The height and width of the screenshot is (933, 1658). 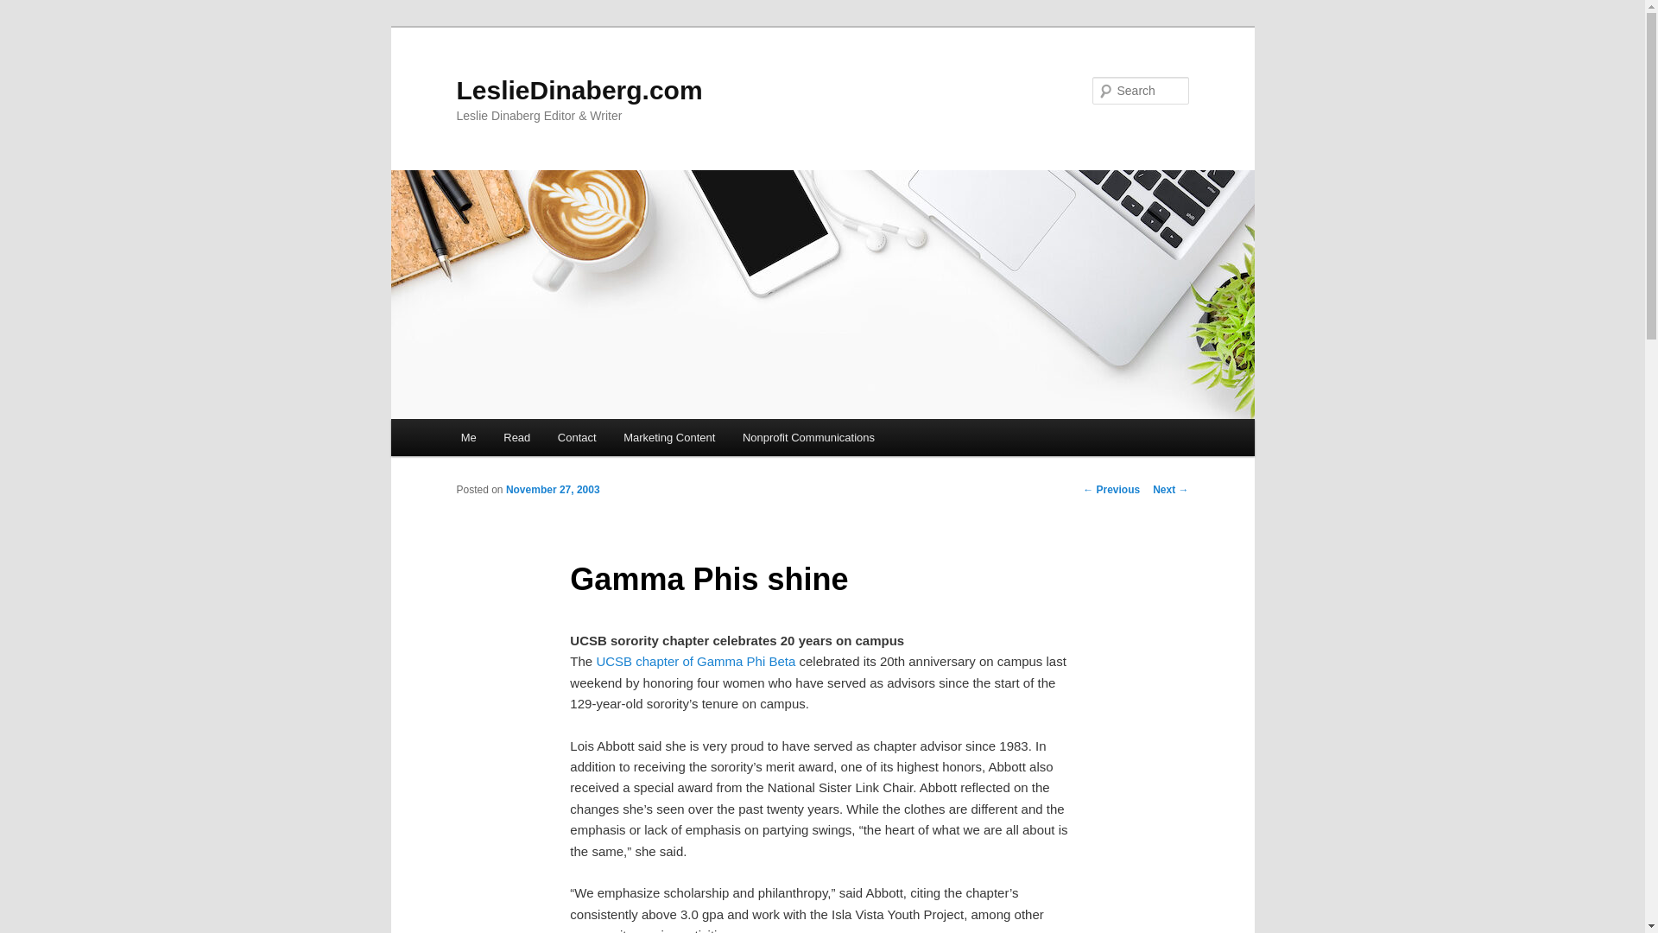 What do you see at coordinates (577, 437) in the screenshot?
I see `Contact` at bounding box center [577, 437].